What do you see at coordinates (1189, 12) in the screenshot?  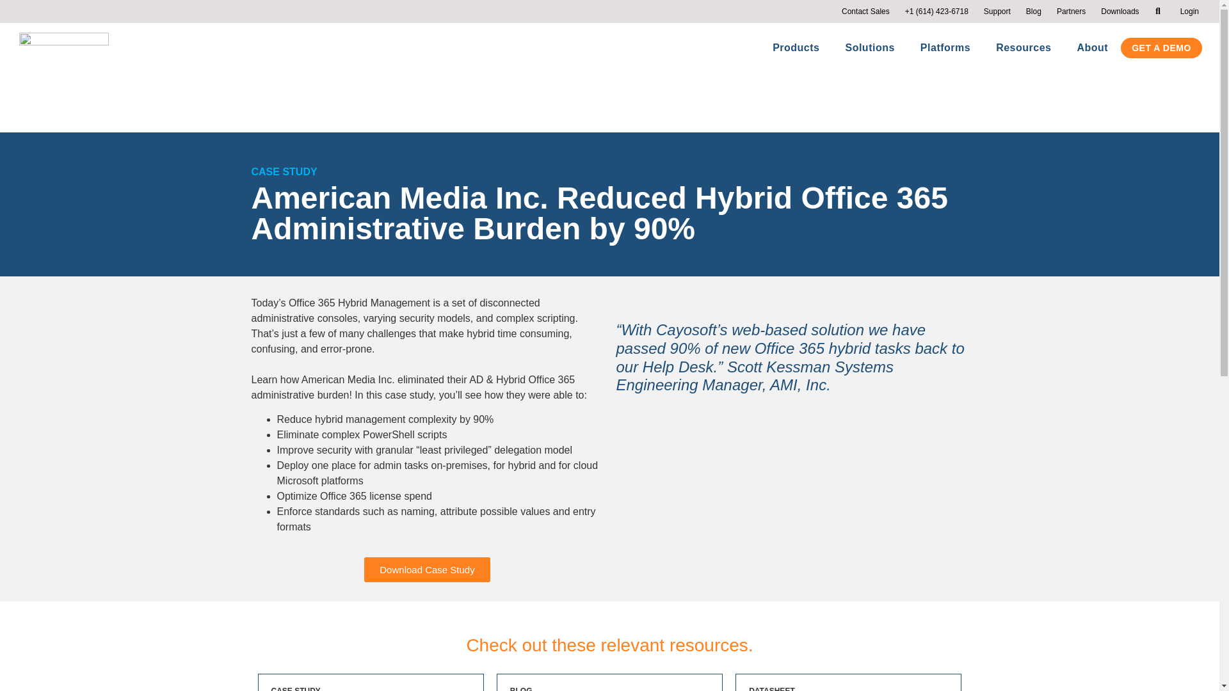 I see `Login` at bounding box center [1189, 12].